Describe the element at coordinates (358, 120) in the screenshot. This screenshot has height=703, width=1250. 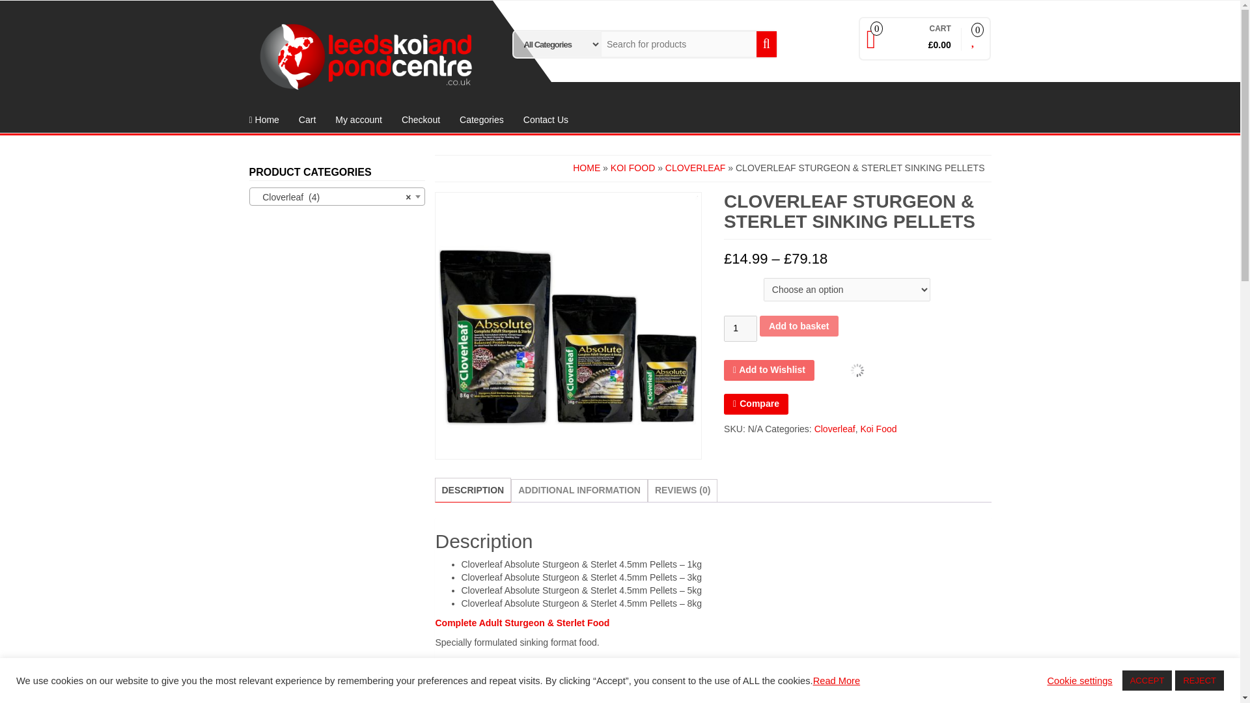
I see `My account` at that location.